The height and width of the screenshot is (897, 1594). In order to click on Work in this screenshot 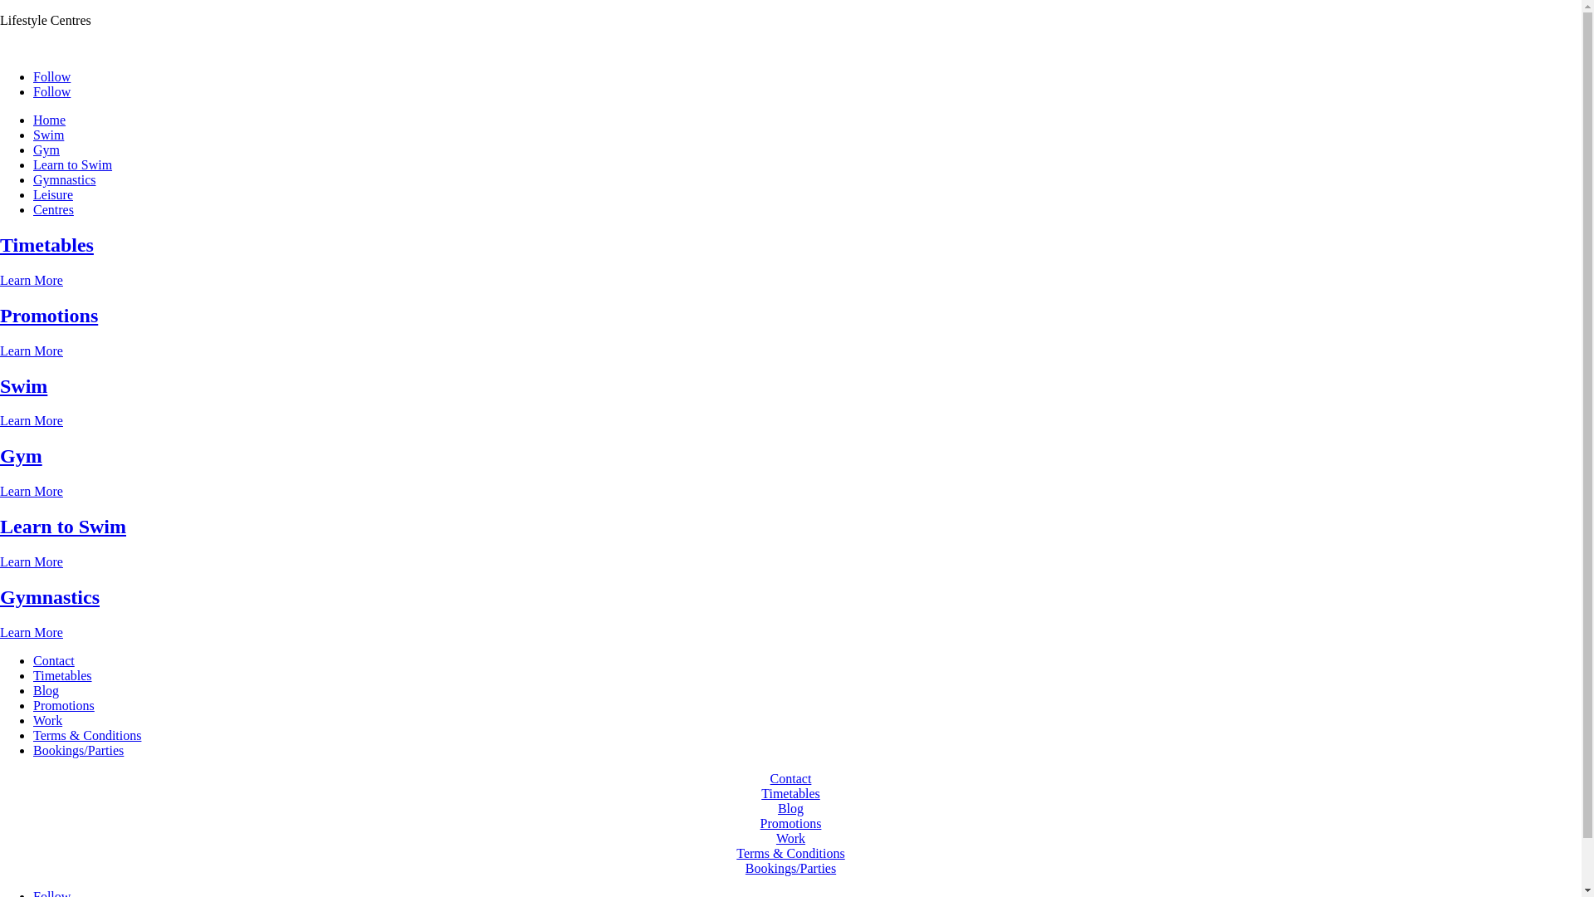, I will do `click(48, 721)`.